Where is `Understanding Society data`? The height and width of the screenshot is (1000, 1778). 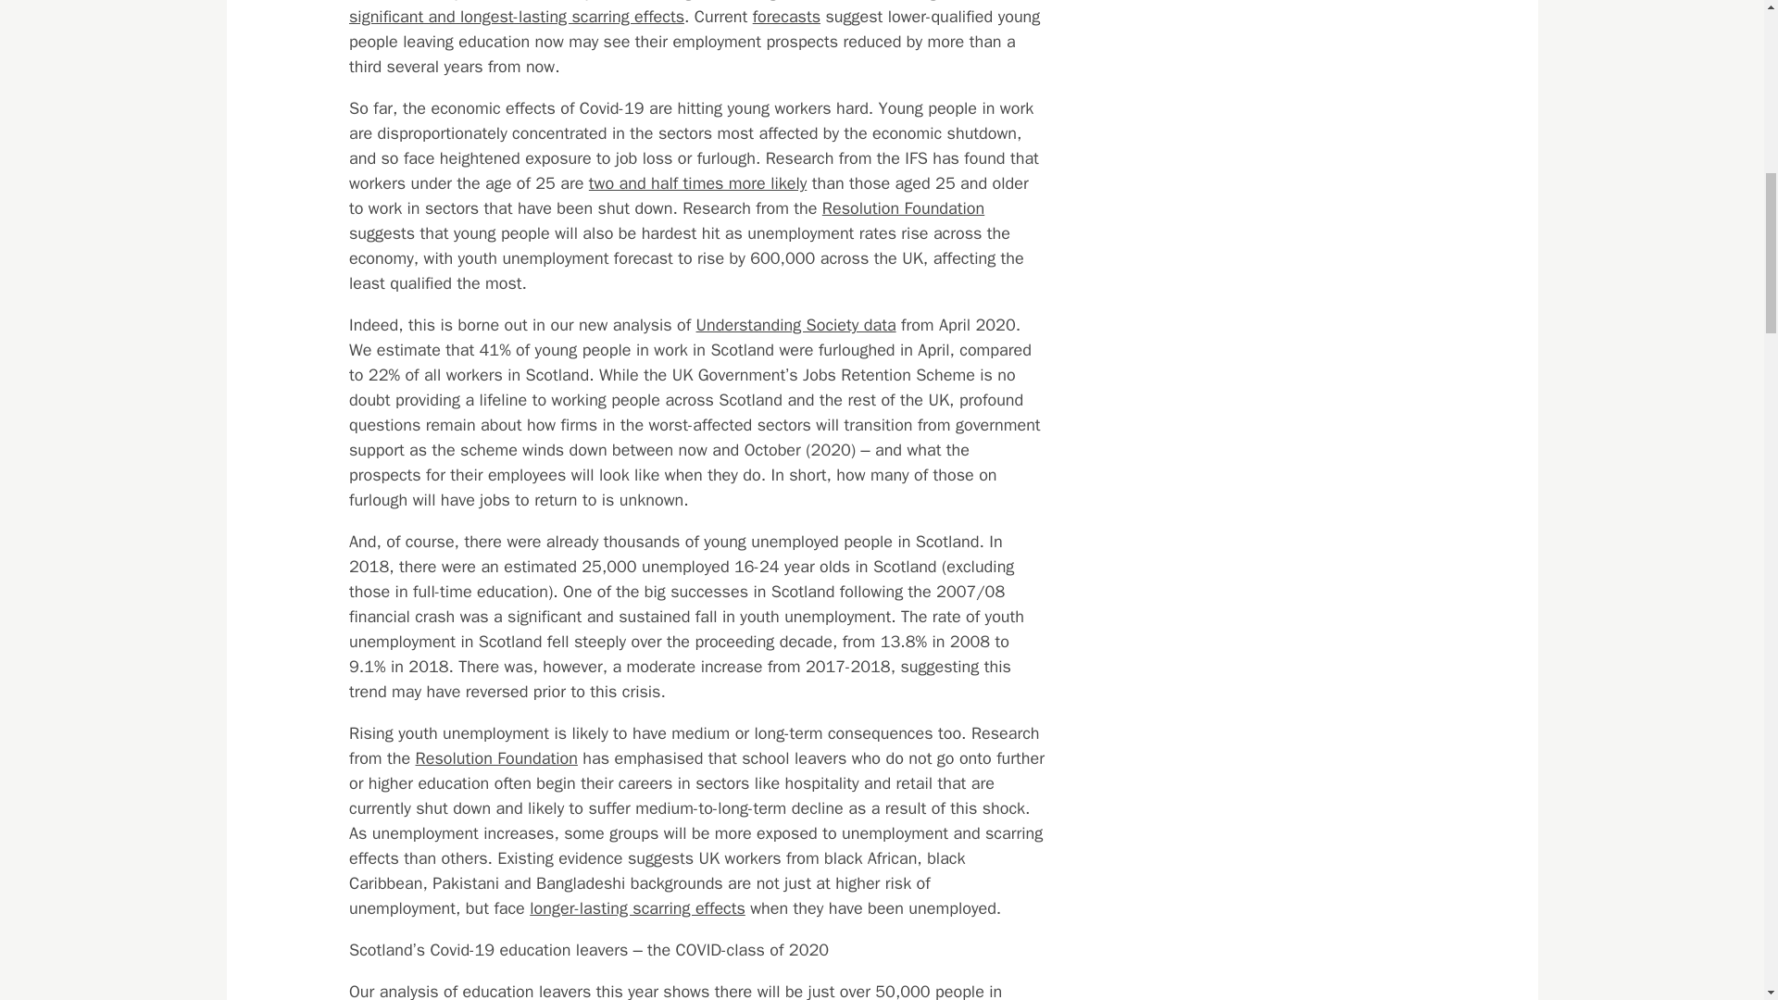
Understanding Society data is located at coordinates (795, 324).